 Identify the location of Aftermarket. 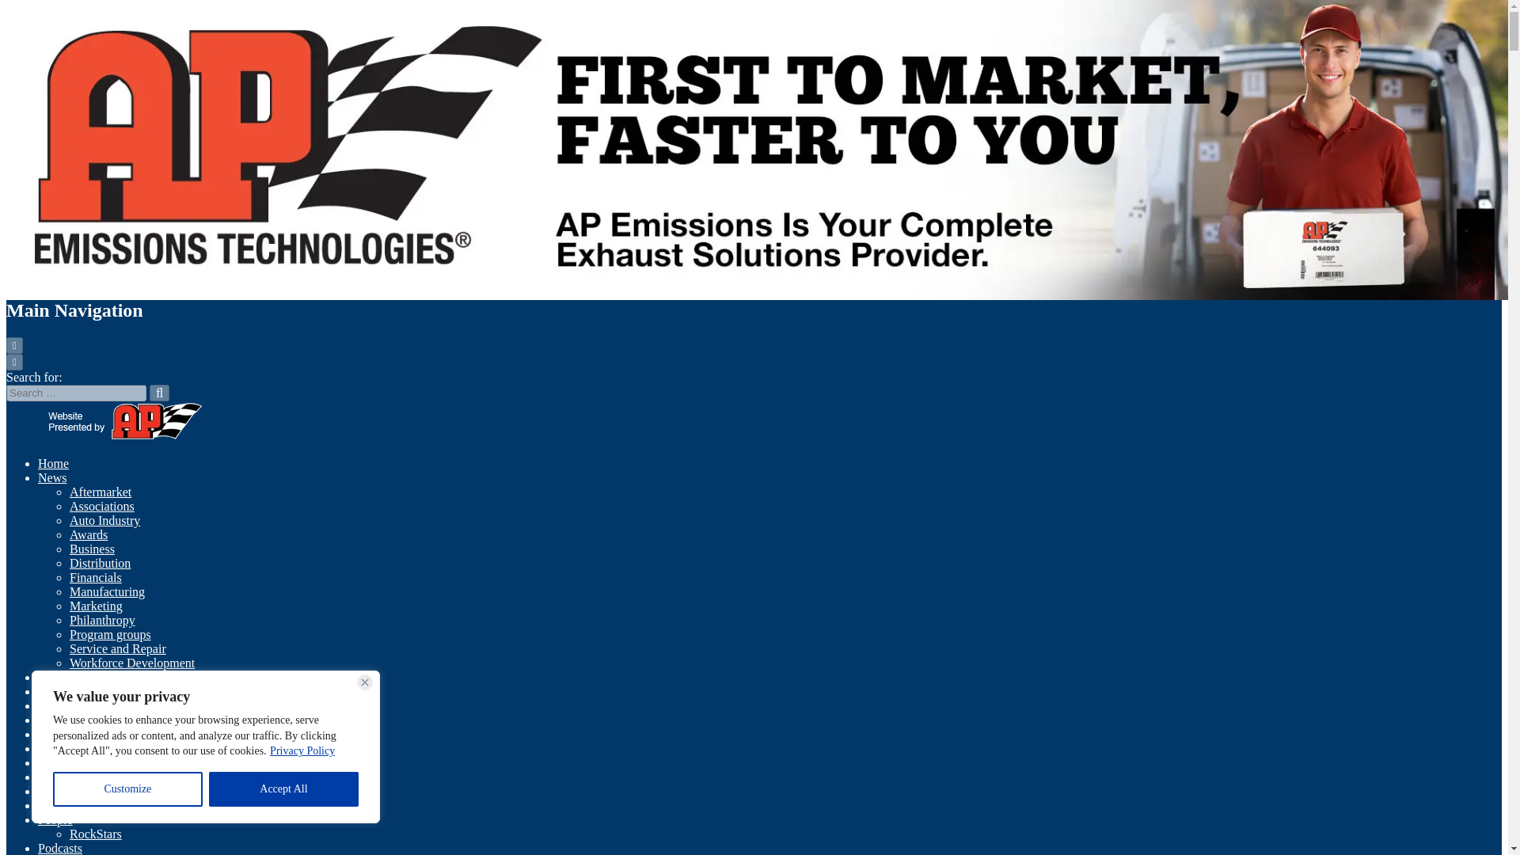
(100, 492).